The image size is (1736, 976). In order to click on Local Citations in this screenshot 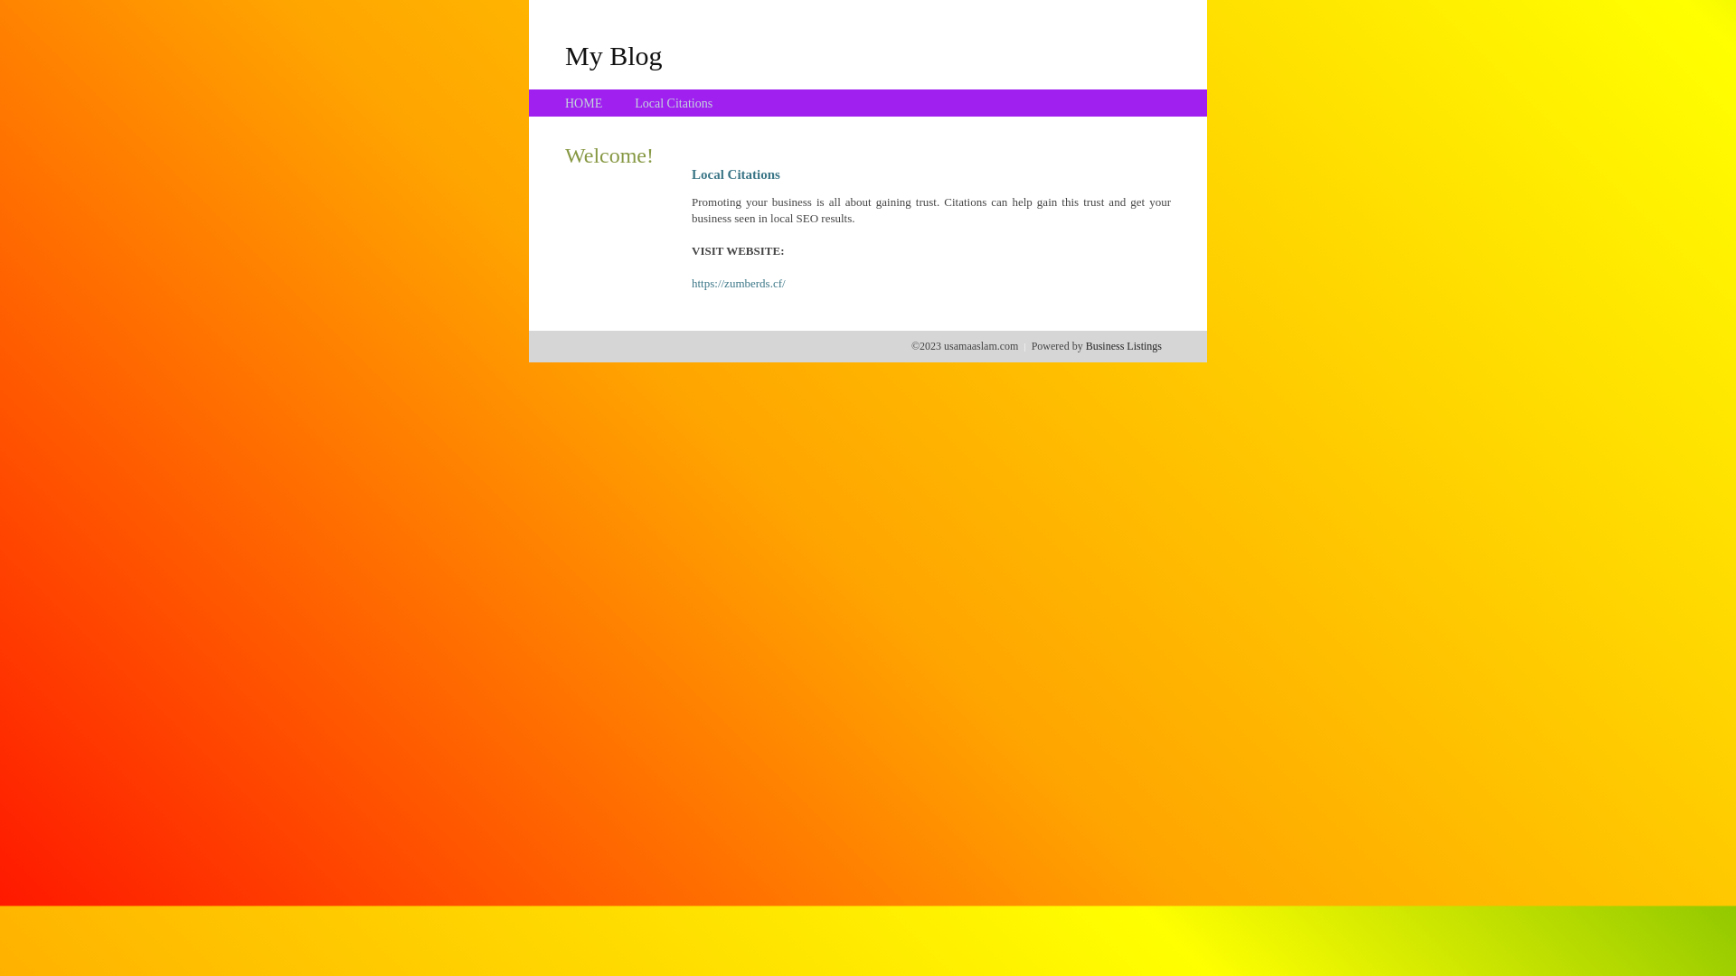, I will do `click(674, 103)`.